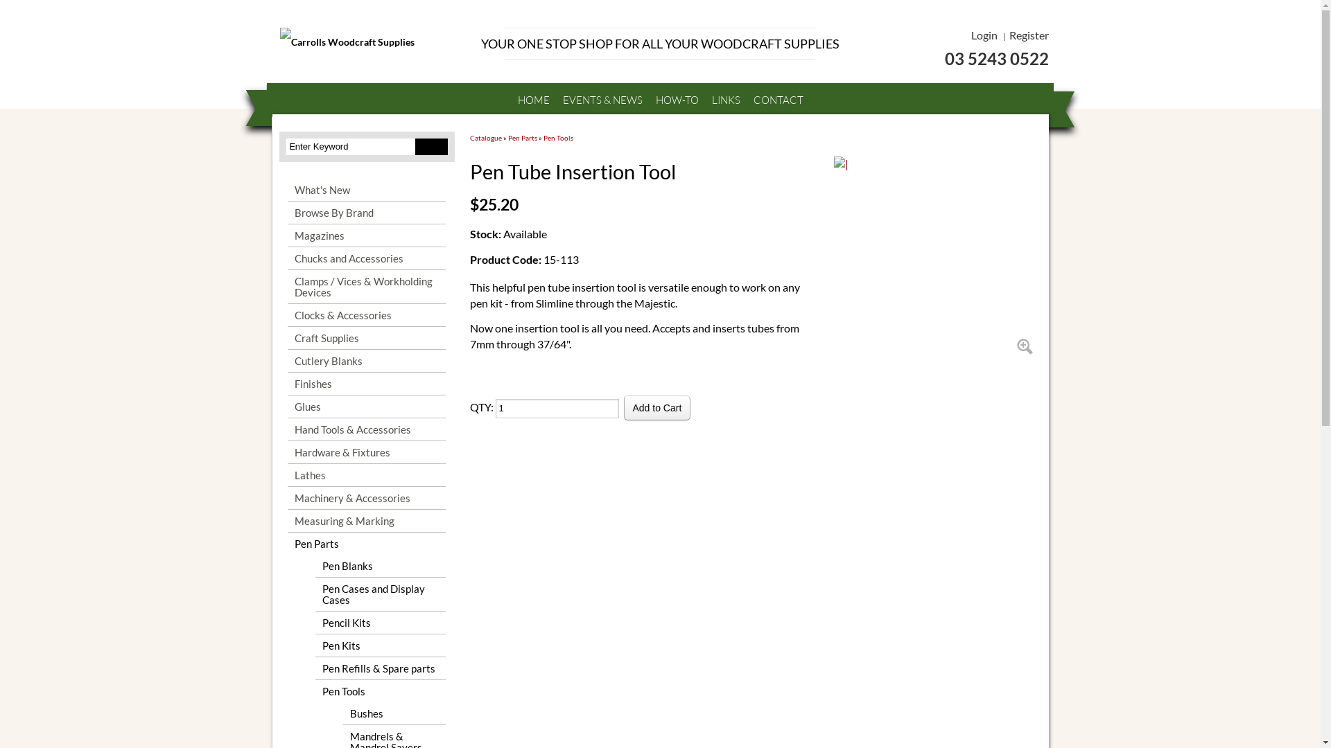 The width and height of the screenshot is (1331, 748). Describe the element at coordinates (367, 338) in the screenshot. I see `Craft Supplies` at that location.